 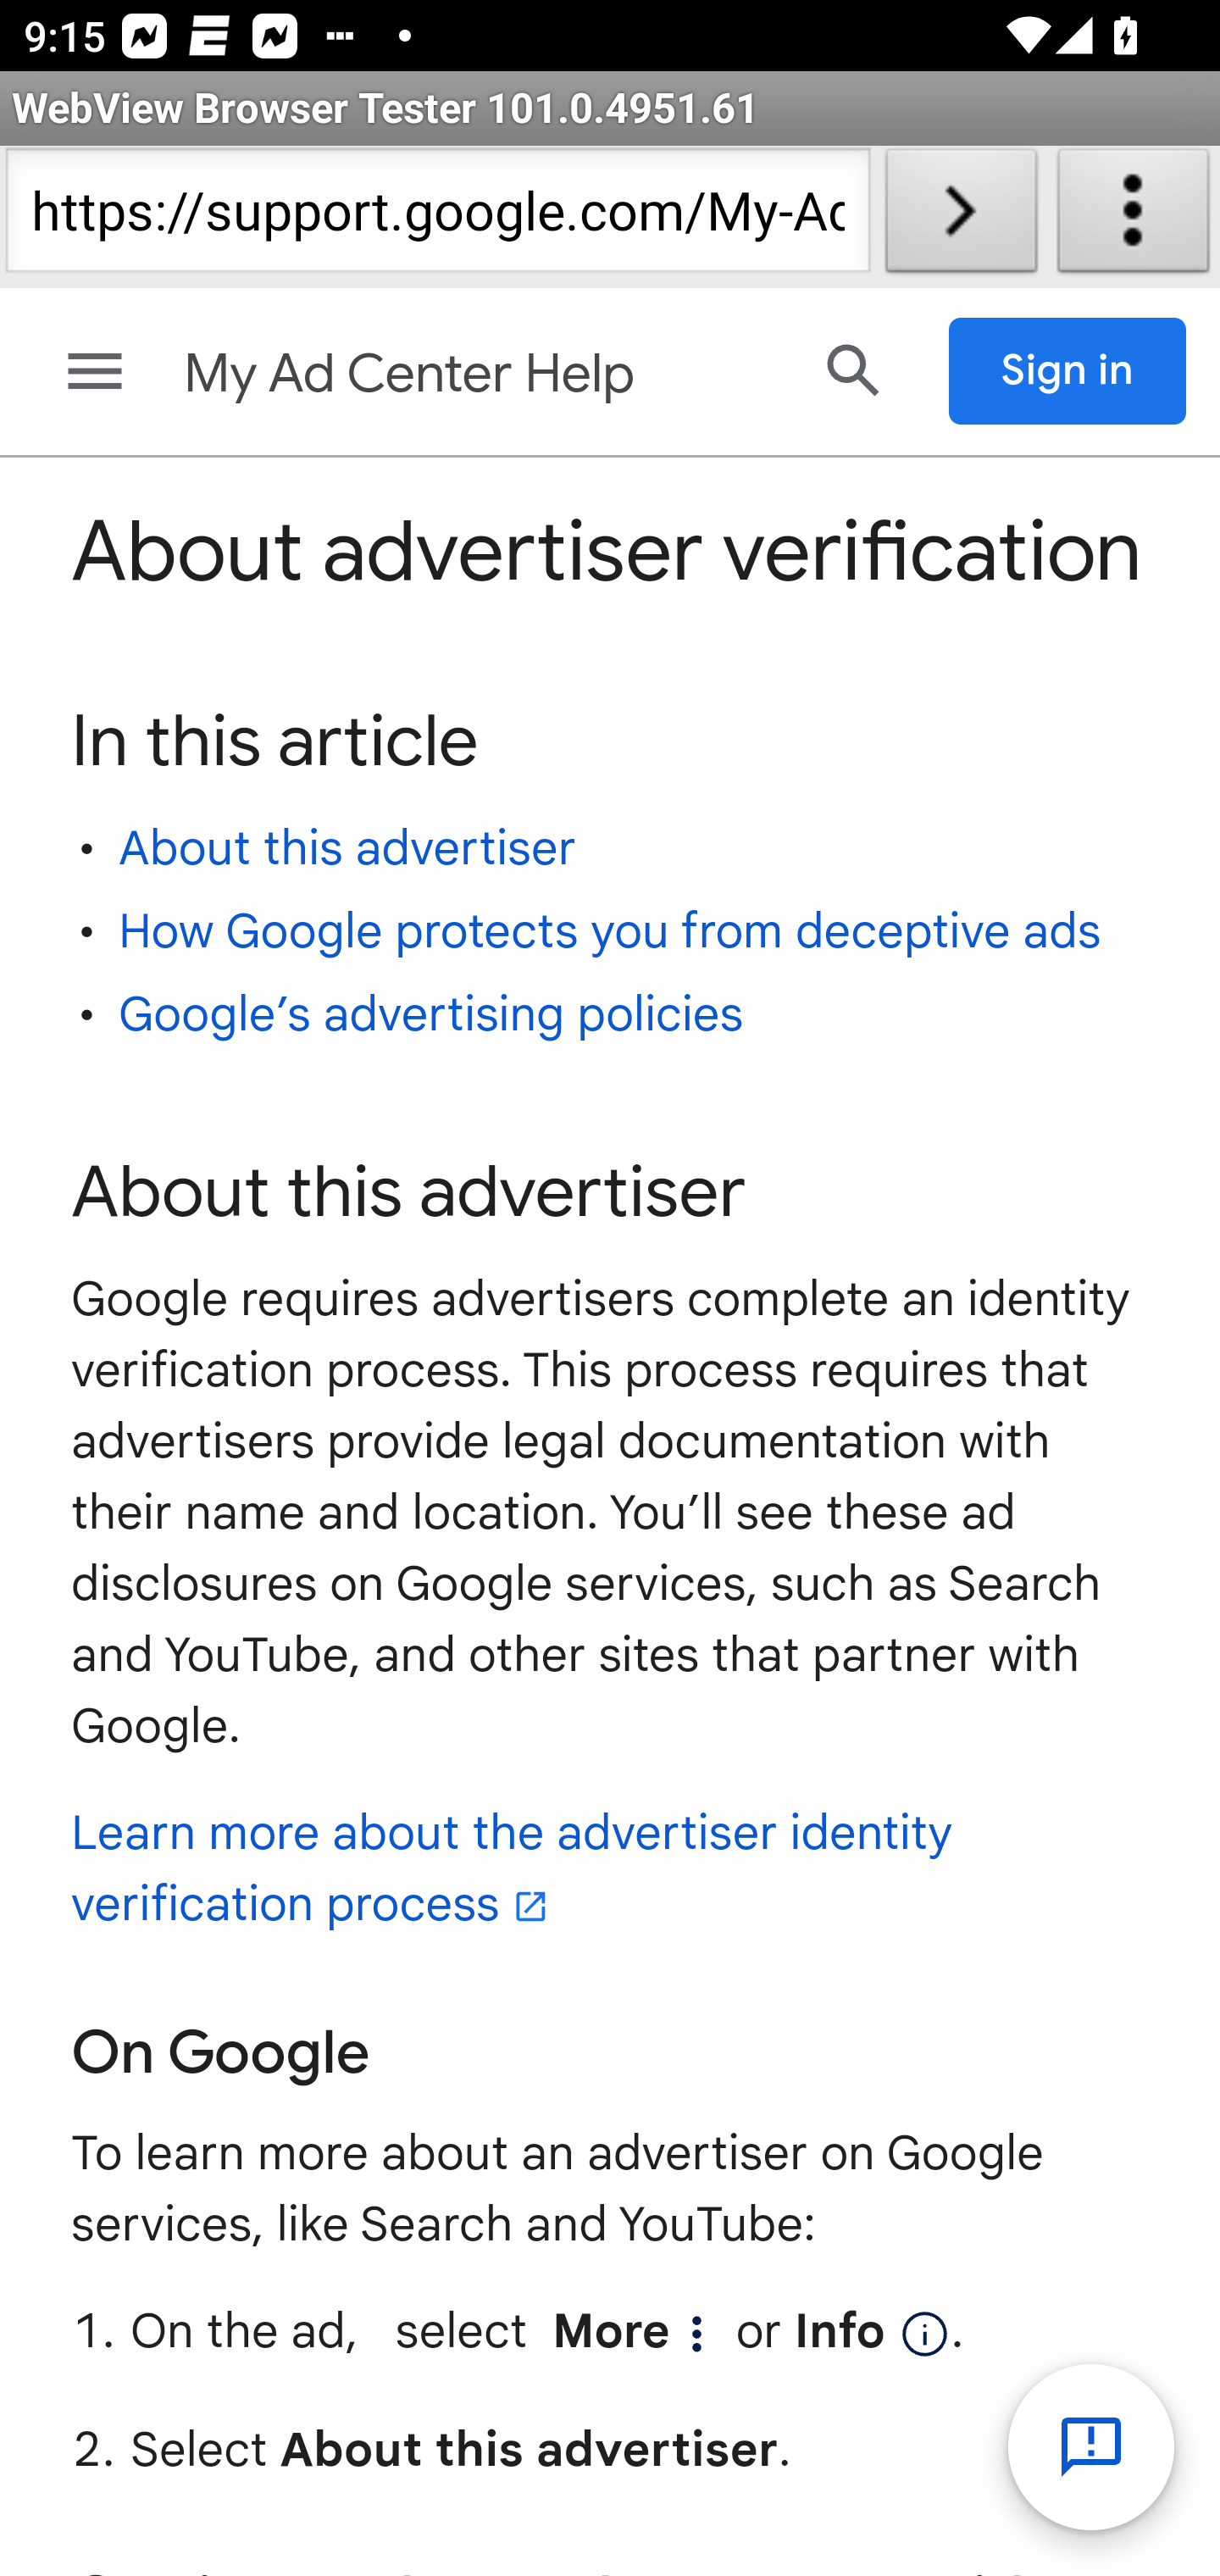 What do you see at coordinates (430, 1015) in the screenshot?
I see `Google’s advertising policies` at bounding box center [430, 1015].